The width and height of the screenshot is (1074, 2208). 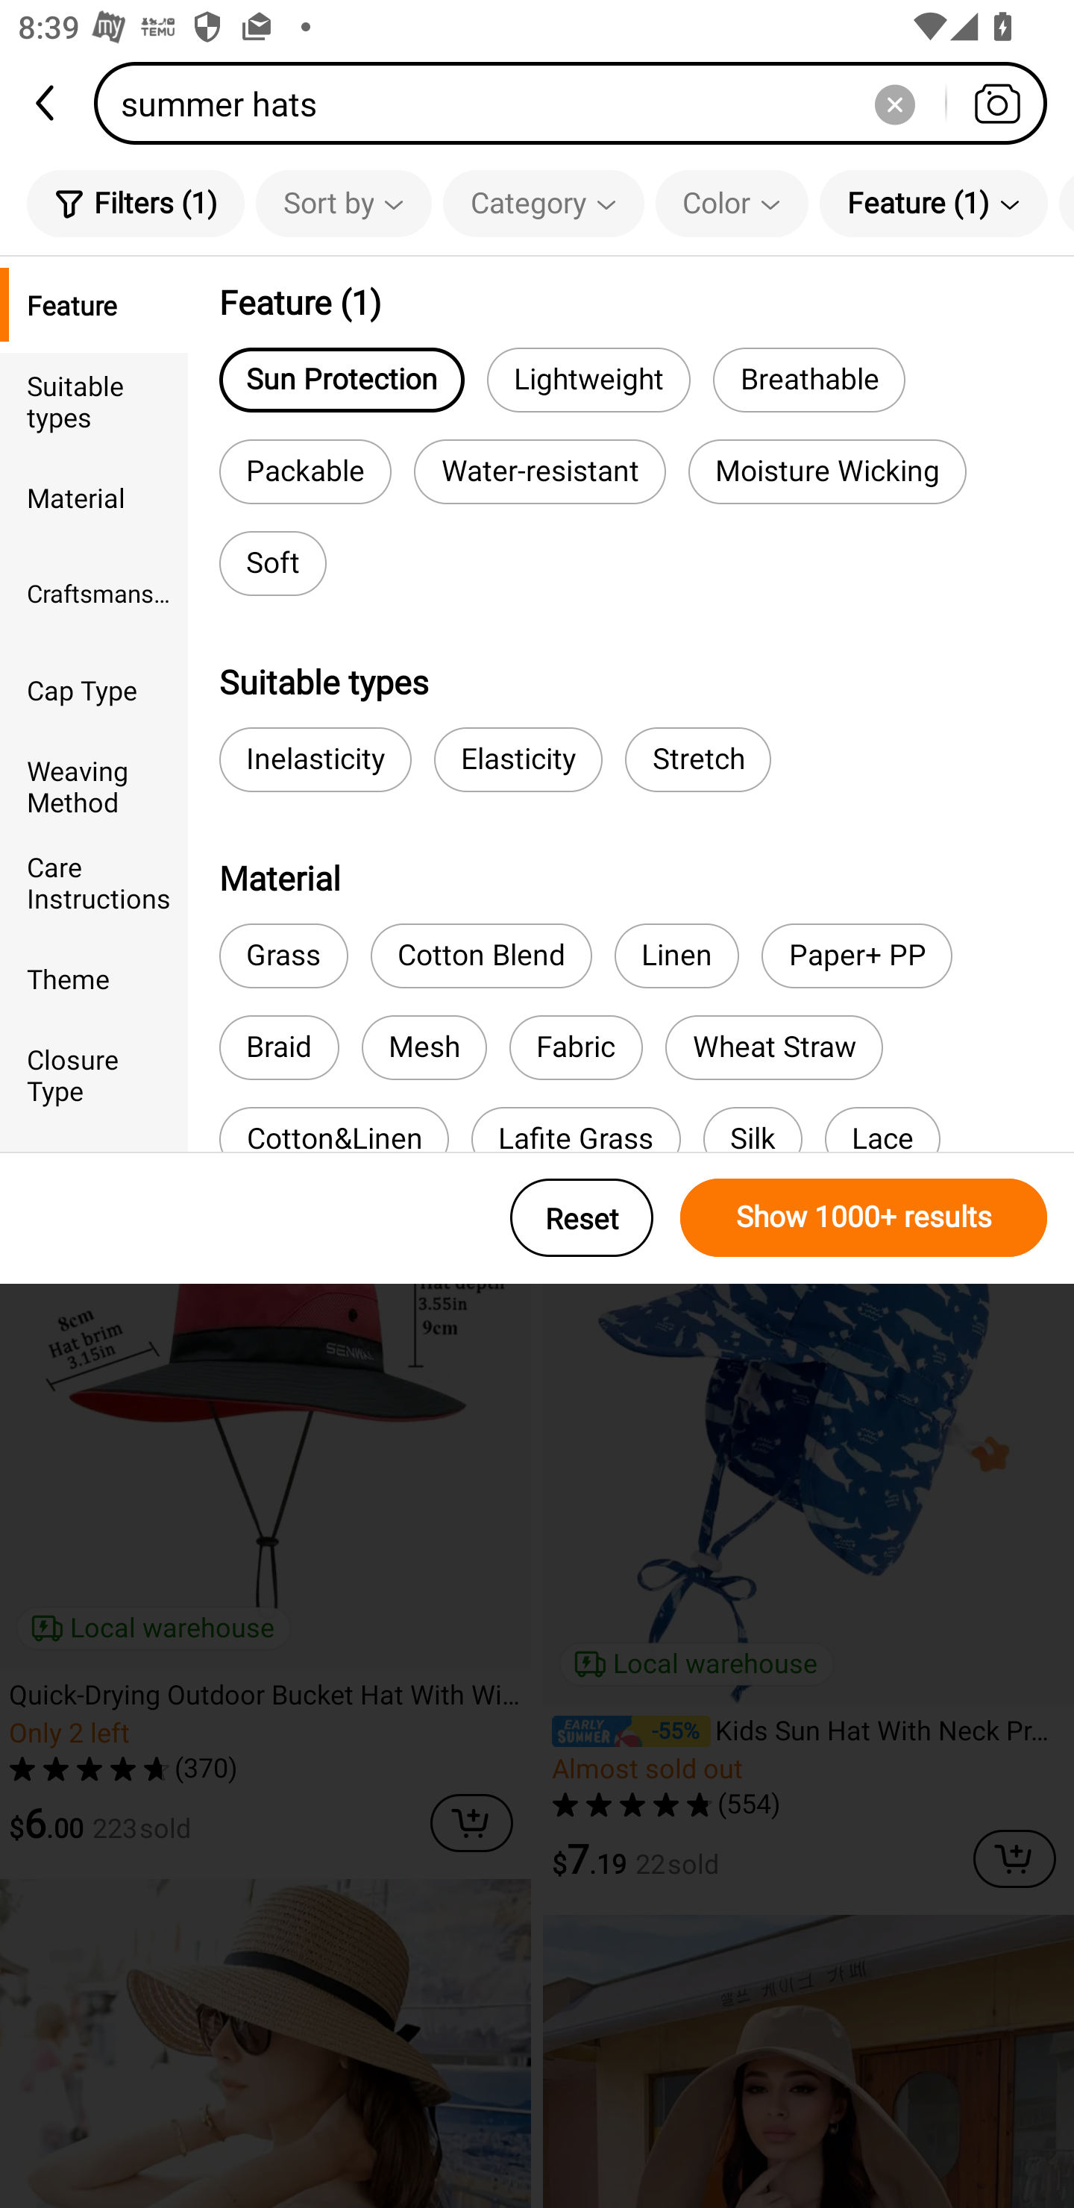 I want to click on Grass, so click(x=283, y=956).